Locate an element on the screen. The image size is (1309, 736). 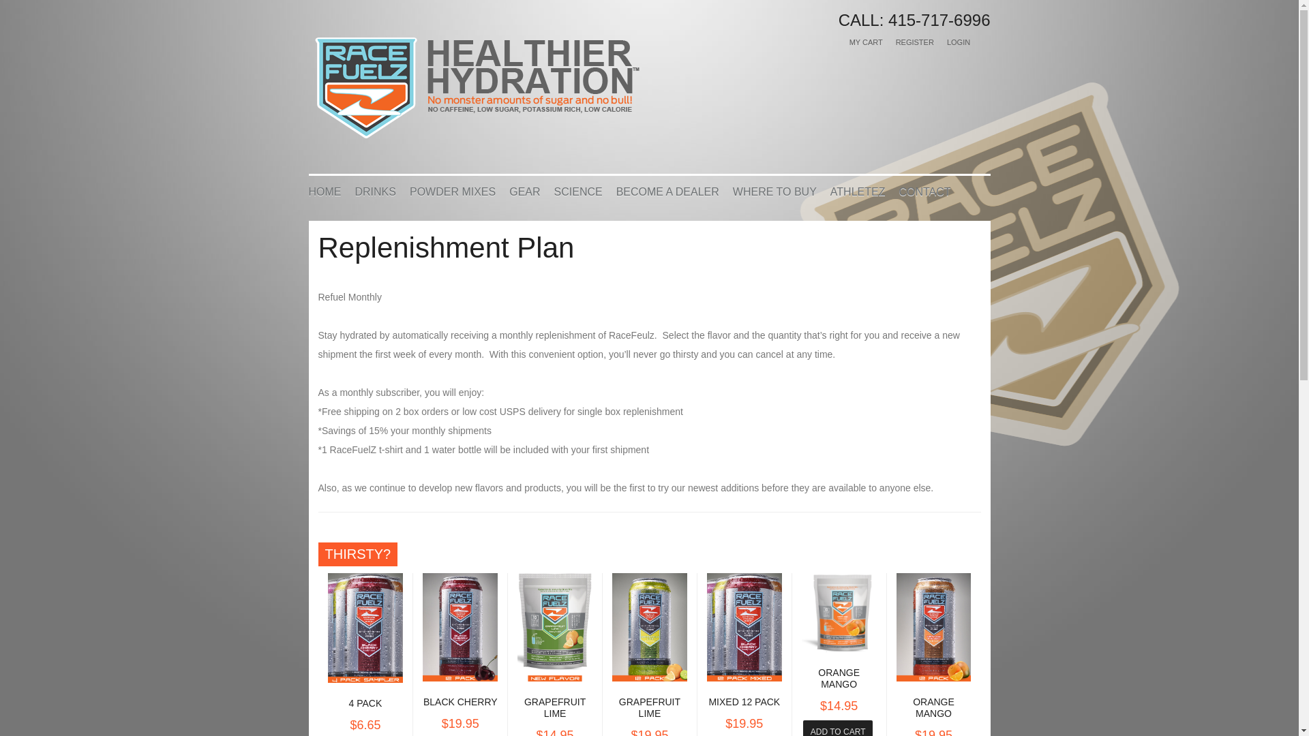
Orange Mango is located at coordinates (839, 677).